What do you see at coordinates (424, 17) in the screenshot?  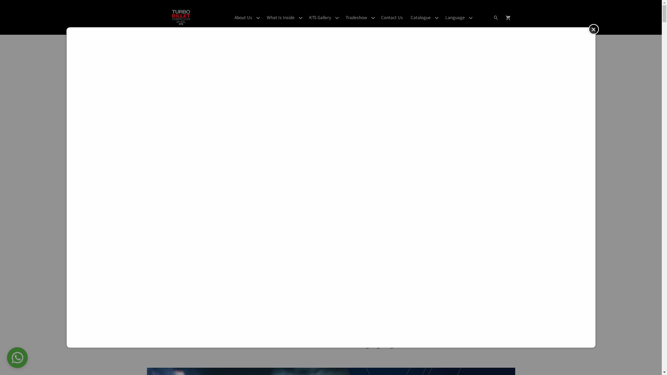 I see `Catalogue` at bounding box center [424, 17].